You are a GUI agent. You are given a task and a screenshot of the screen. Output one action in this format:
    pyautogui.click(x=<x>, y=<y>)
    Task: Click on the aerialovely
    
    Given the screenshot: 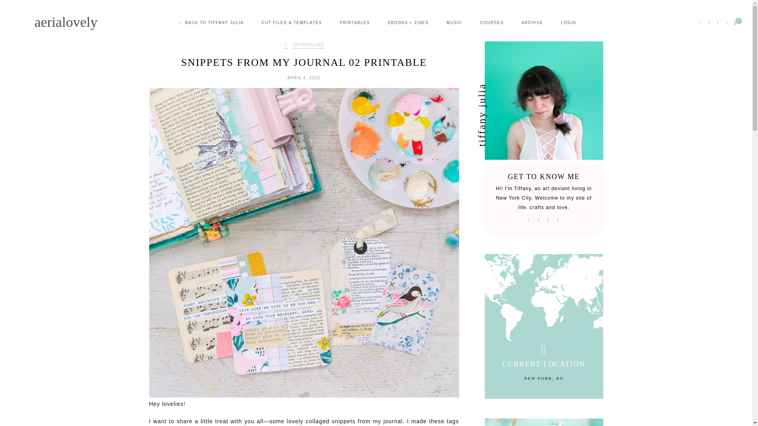 What is the action you would take?
    pyautogui.click(x=66, y=24)
    